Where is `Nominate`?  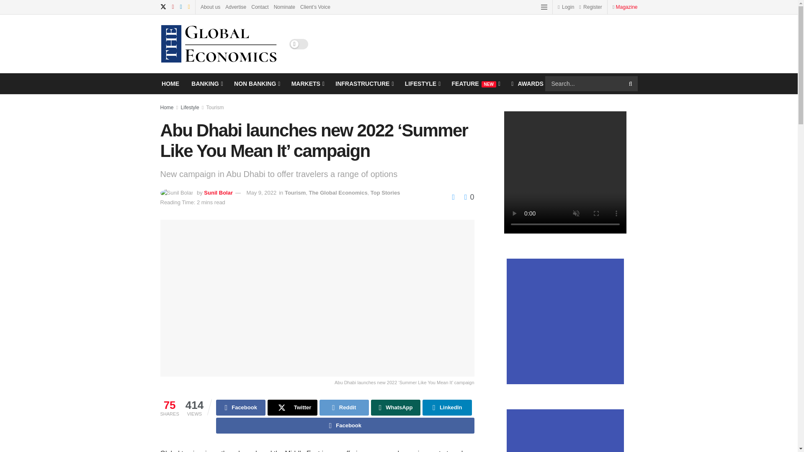
Nominate is located at coordinates (284, 7).